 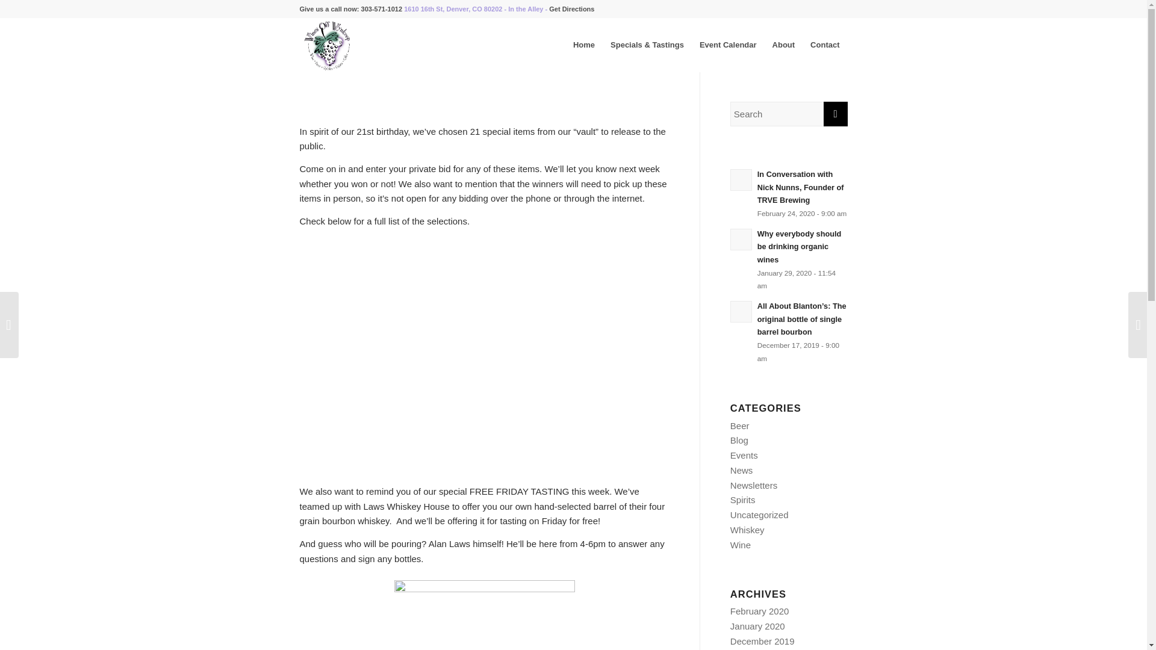 What do you see at coordinates (739, 439) in the screenshot?
I see `Blog` at bounding box center [739, 439].